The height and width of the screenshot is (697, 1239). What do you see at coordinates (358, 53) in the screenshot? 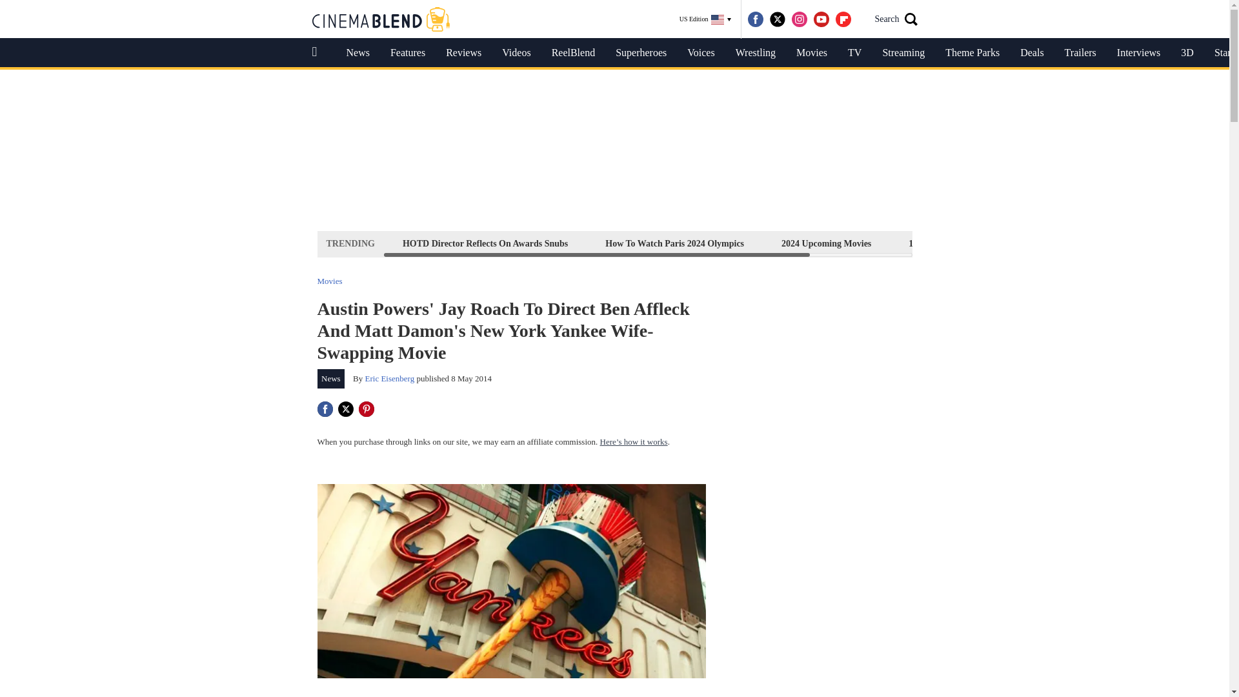
I see `News` at bounding box center [358, 53].